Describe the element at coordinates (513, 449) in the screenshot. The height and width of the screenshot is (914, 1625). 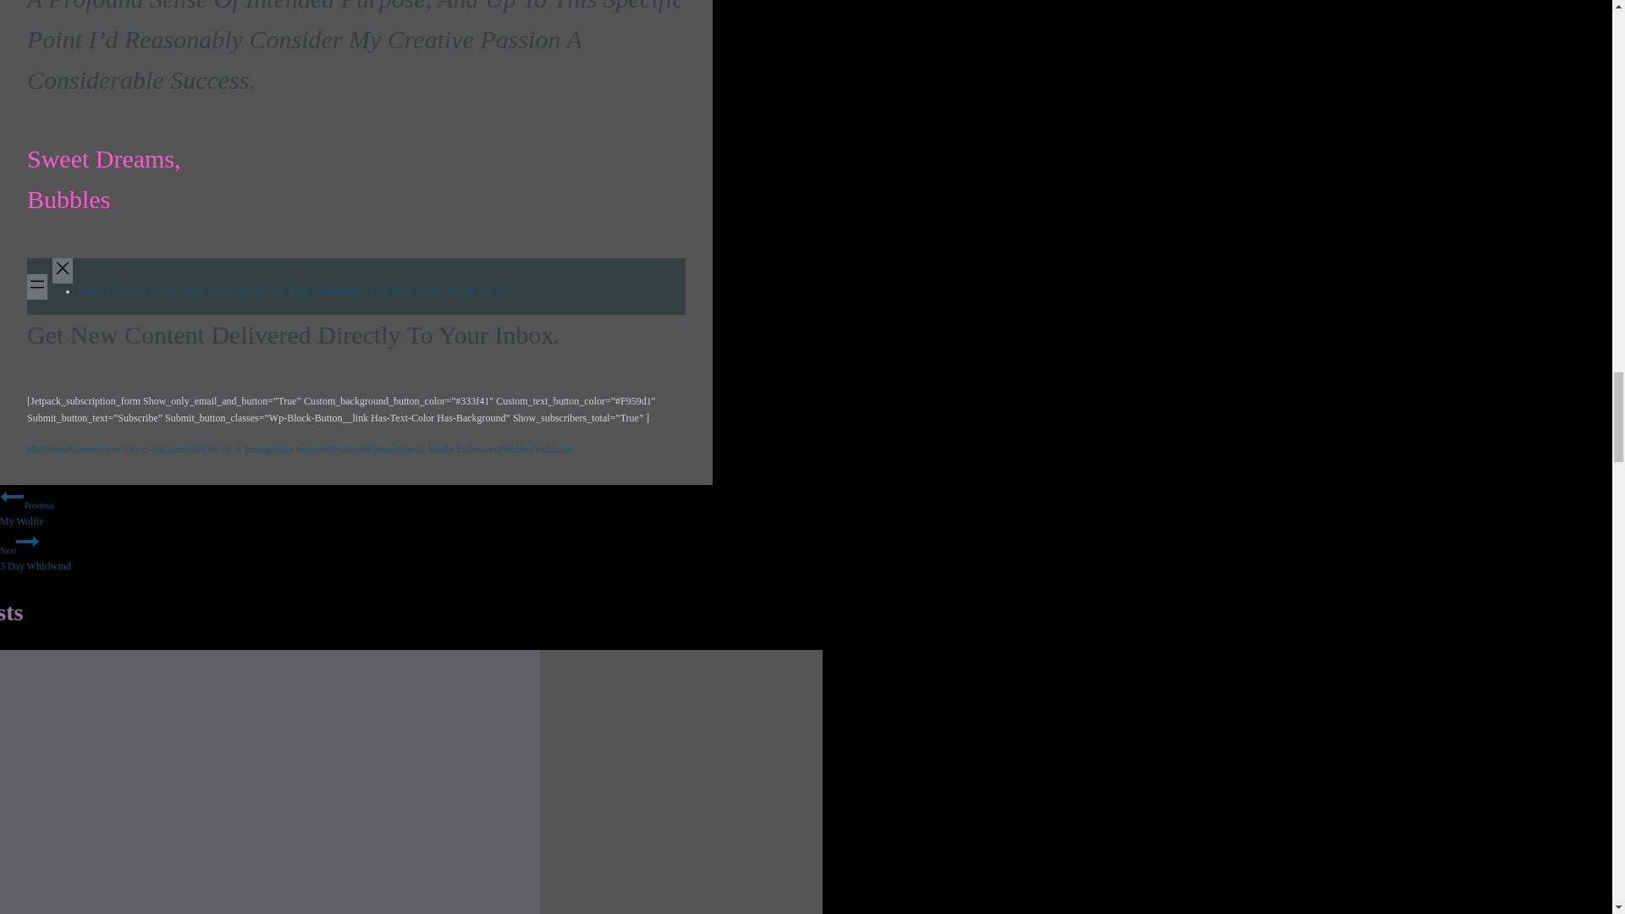
I see `Wolfie` at that location.